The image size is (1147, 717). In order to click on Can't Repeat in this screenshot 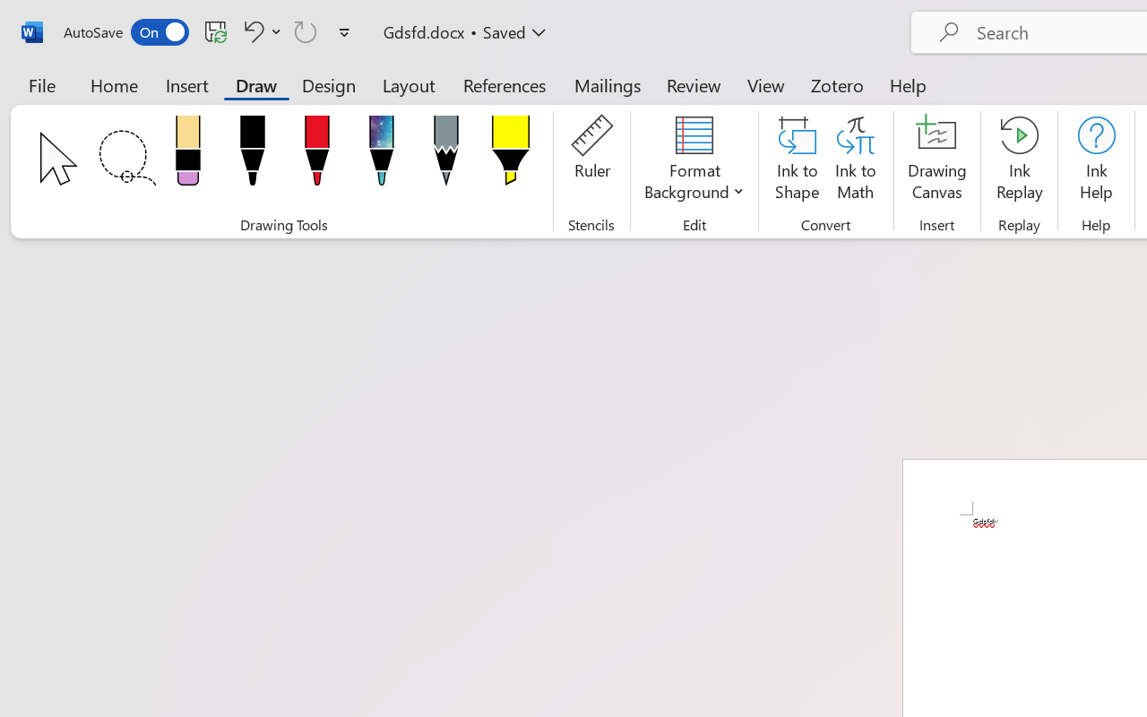, I will do `click(306, 31)`.